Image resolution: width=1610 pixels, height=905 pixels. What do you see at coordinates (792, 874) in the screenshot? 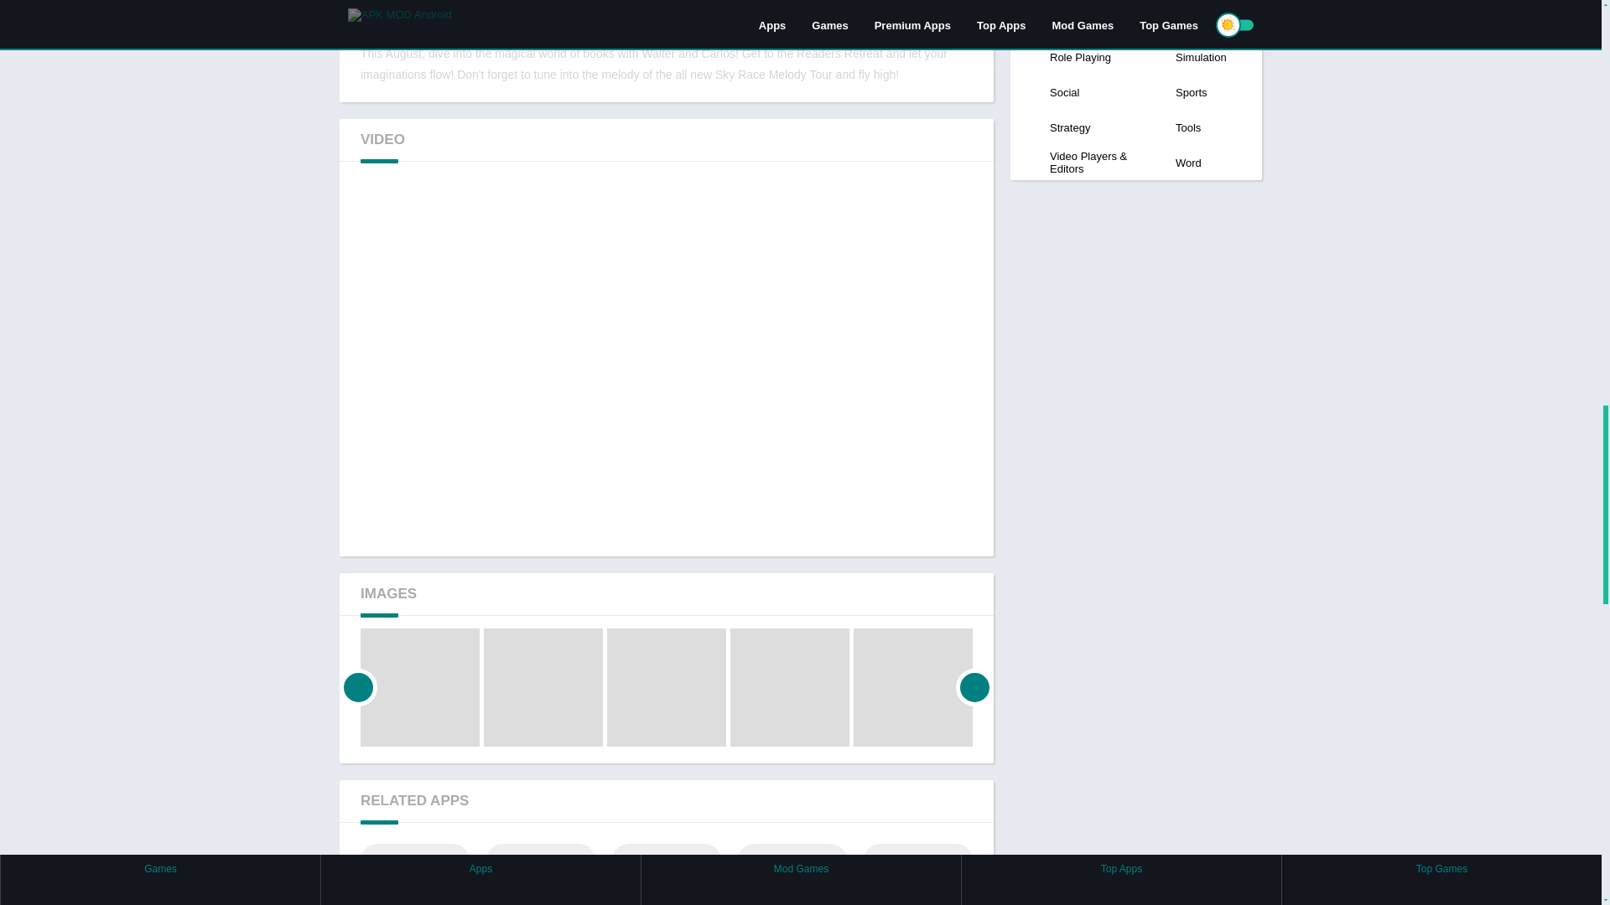
I see `Download Food Fever: Restaurant Tycoon` at bounding box center [792, 874].